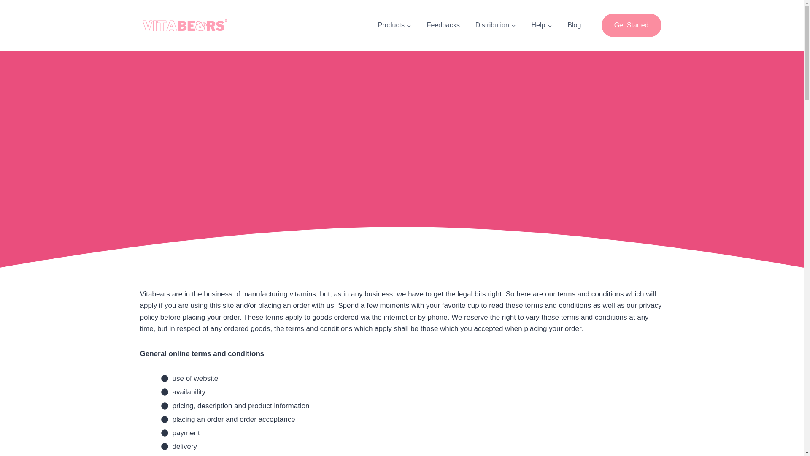 The width and height of the screenshot is (810, 456). Describe the element at coordinates (394, 25) in the screenshot. I see `Products` at that location.